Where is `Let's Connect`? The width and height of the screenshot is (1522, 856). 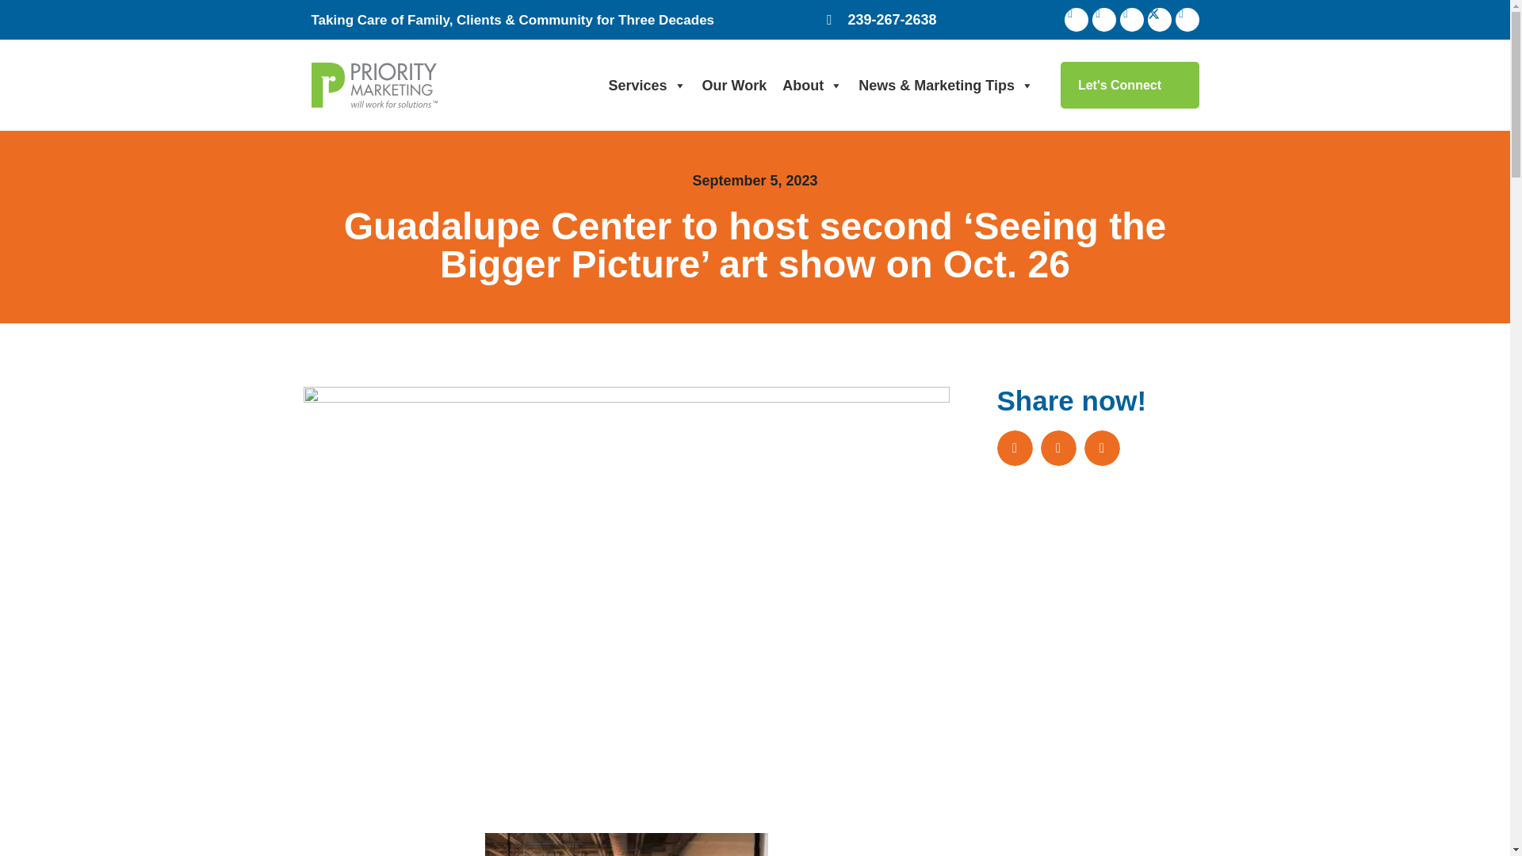 Let's Connect is located at coordinates (1130, 85).